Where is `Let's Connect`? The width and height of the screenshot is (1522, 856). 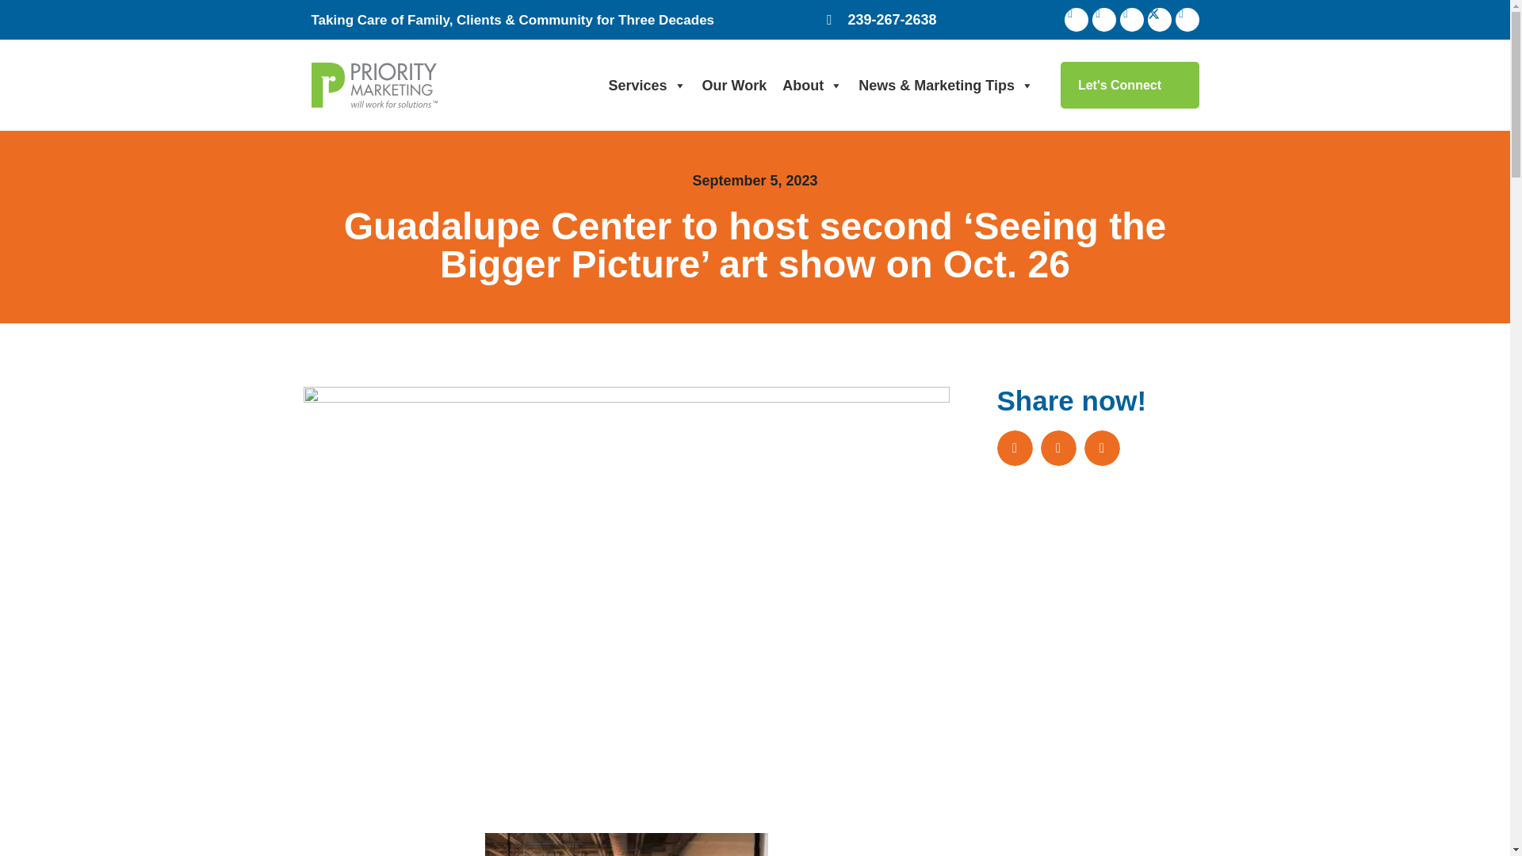 Let's Connect is located at coordinates (1130, 85).